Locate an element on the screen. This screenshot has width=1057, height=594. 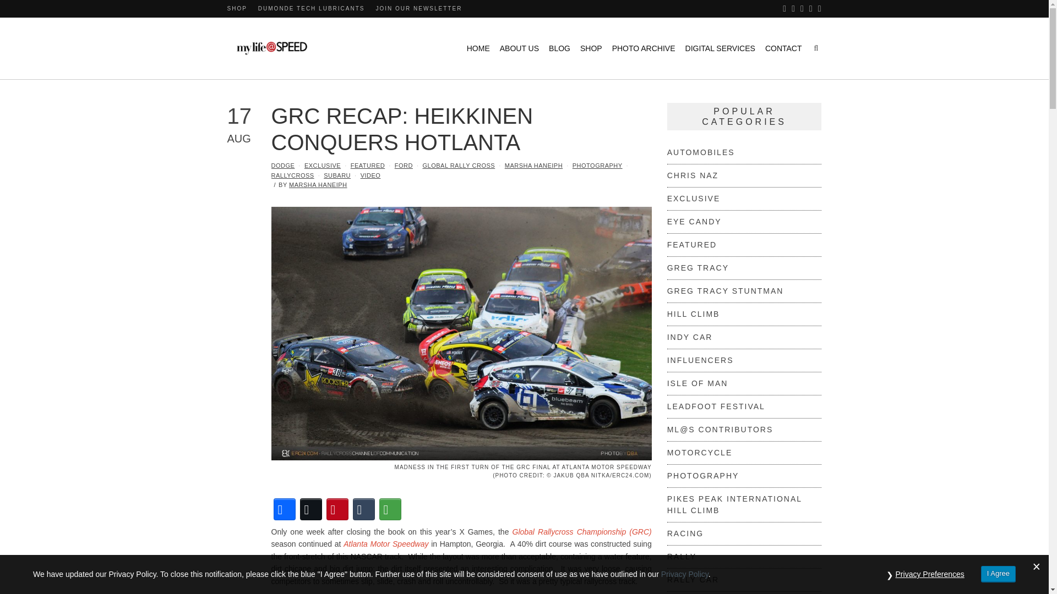
DUMONDE TECH LUBRICANTS is located at coordinates (311, 8).